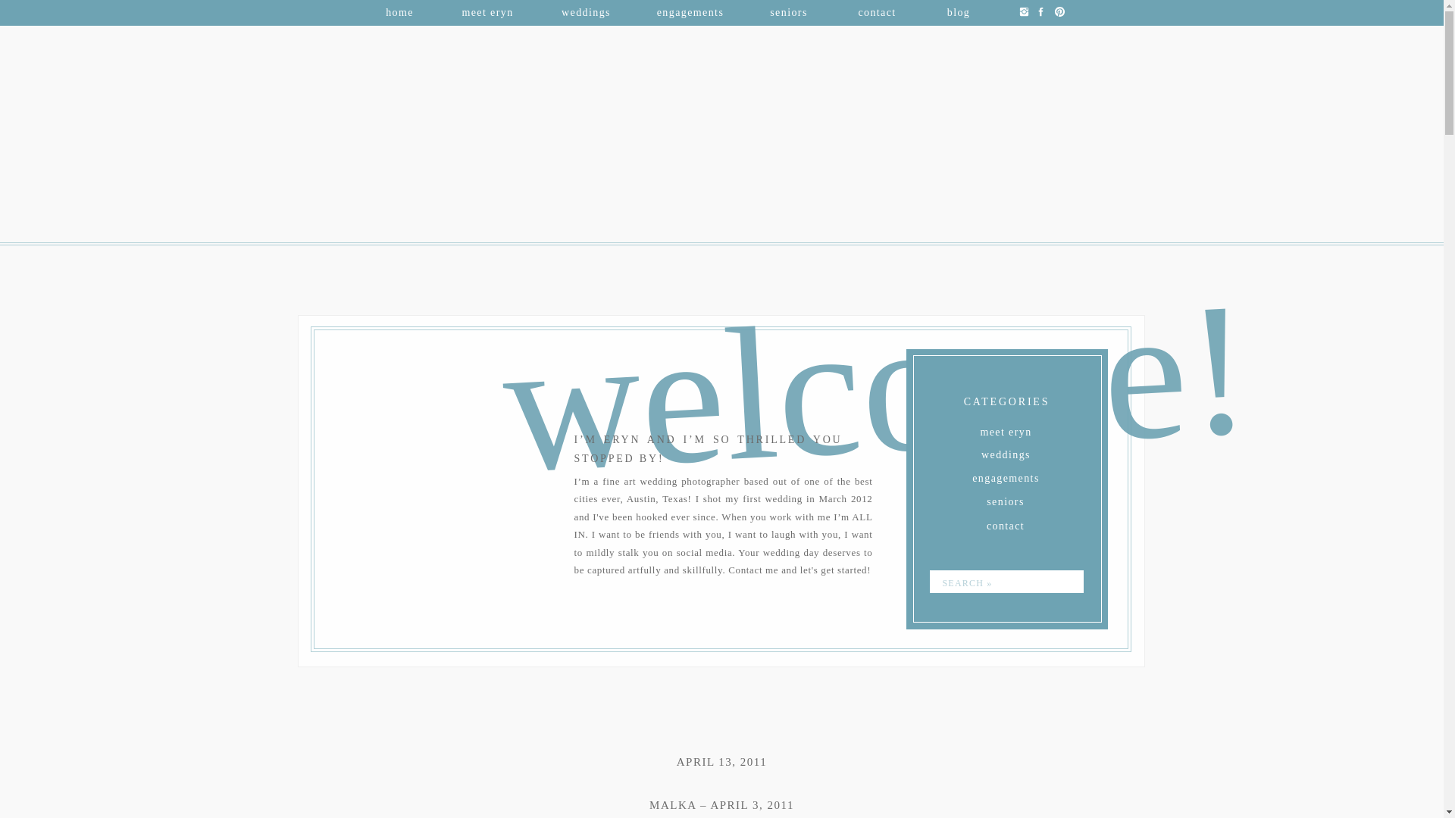  What do you see at coordinates (1006, 476) in the screenshot?
I see `engagements` at bounding box center [1006, 476].